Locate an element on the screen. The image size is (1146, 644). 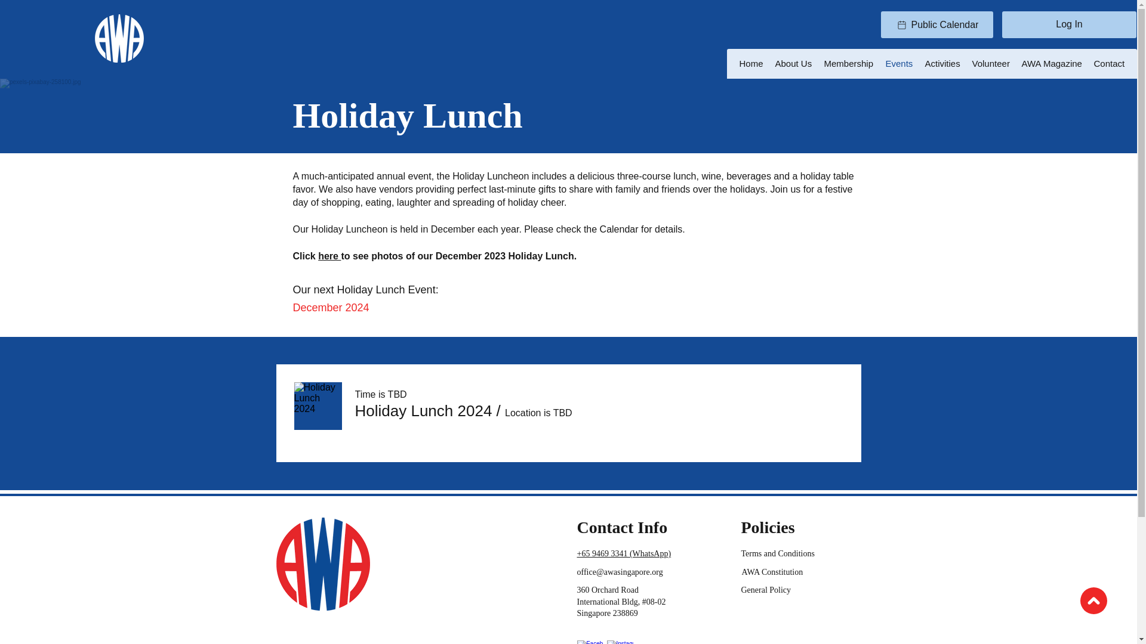
Public Calendar is located at coordinates (937, 24).